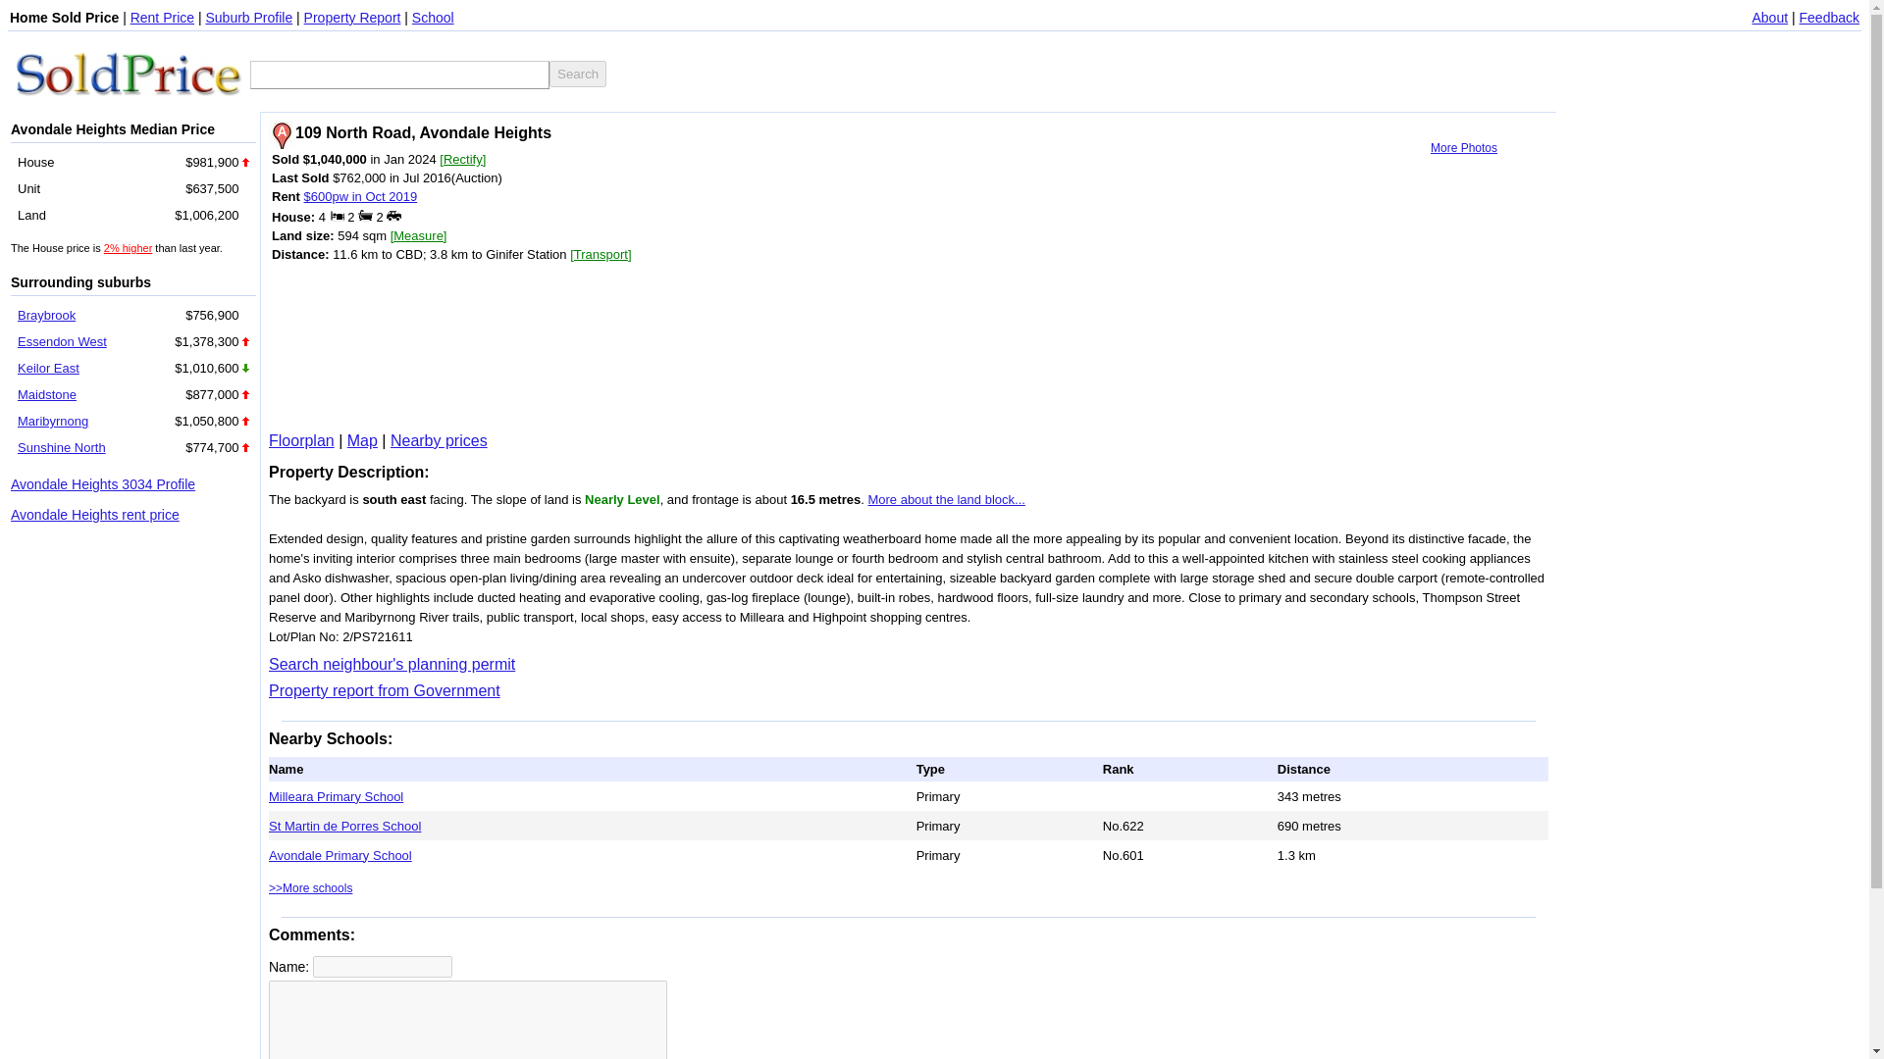  What do you see at coordinates (161, 17) in the screenshot?
I see `Rent Price` at bounding box center [161, 17].